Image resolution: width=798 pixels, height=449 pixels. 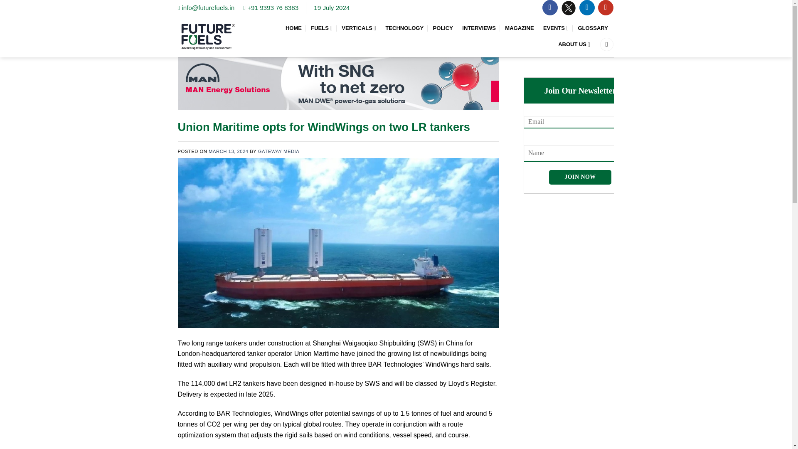 What do you see at coordinates (404, 28) in the screenshot?
I see `TECHNOLOGY` at bounding box center [404, 28].